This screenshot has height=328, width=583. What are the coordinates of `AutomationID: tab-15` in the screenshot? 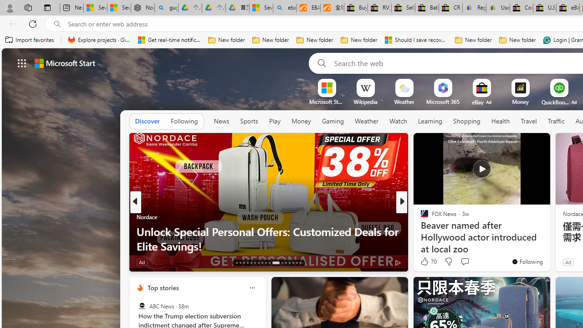 It's located at (244, 262).